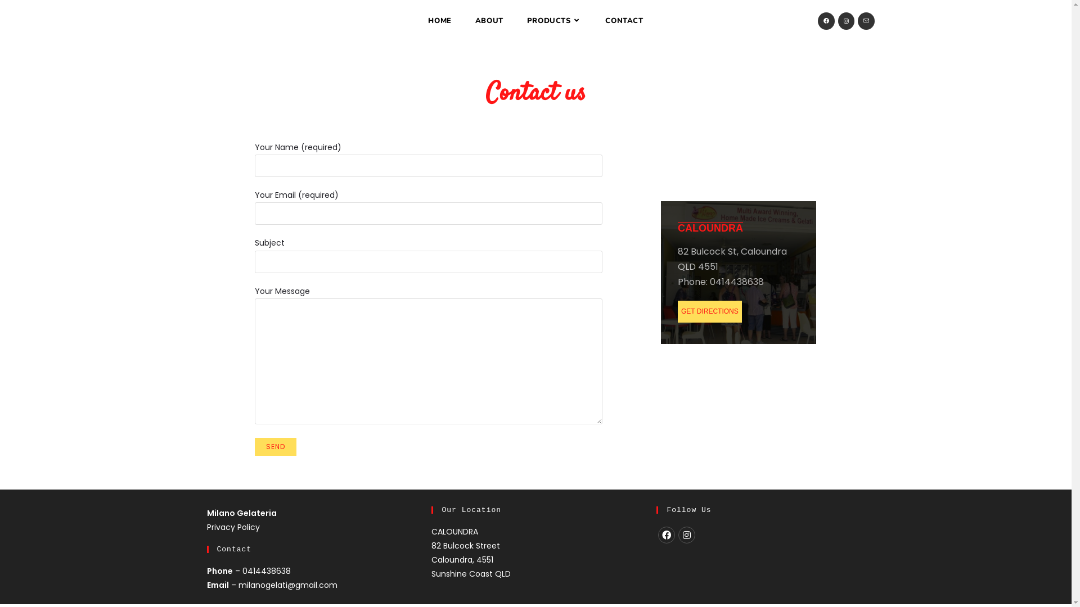  What do you see at coordinates (288, 585) in the screenshot?
I see `milanogelati@gmail.com` at bounding box center [288, 585].